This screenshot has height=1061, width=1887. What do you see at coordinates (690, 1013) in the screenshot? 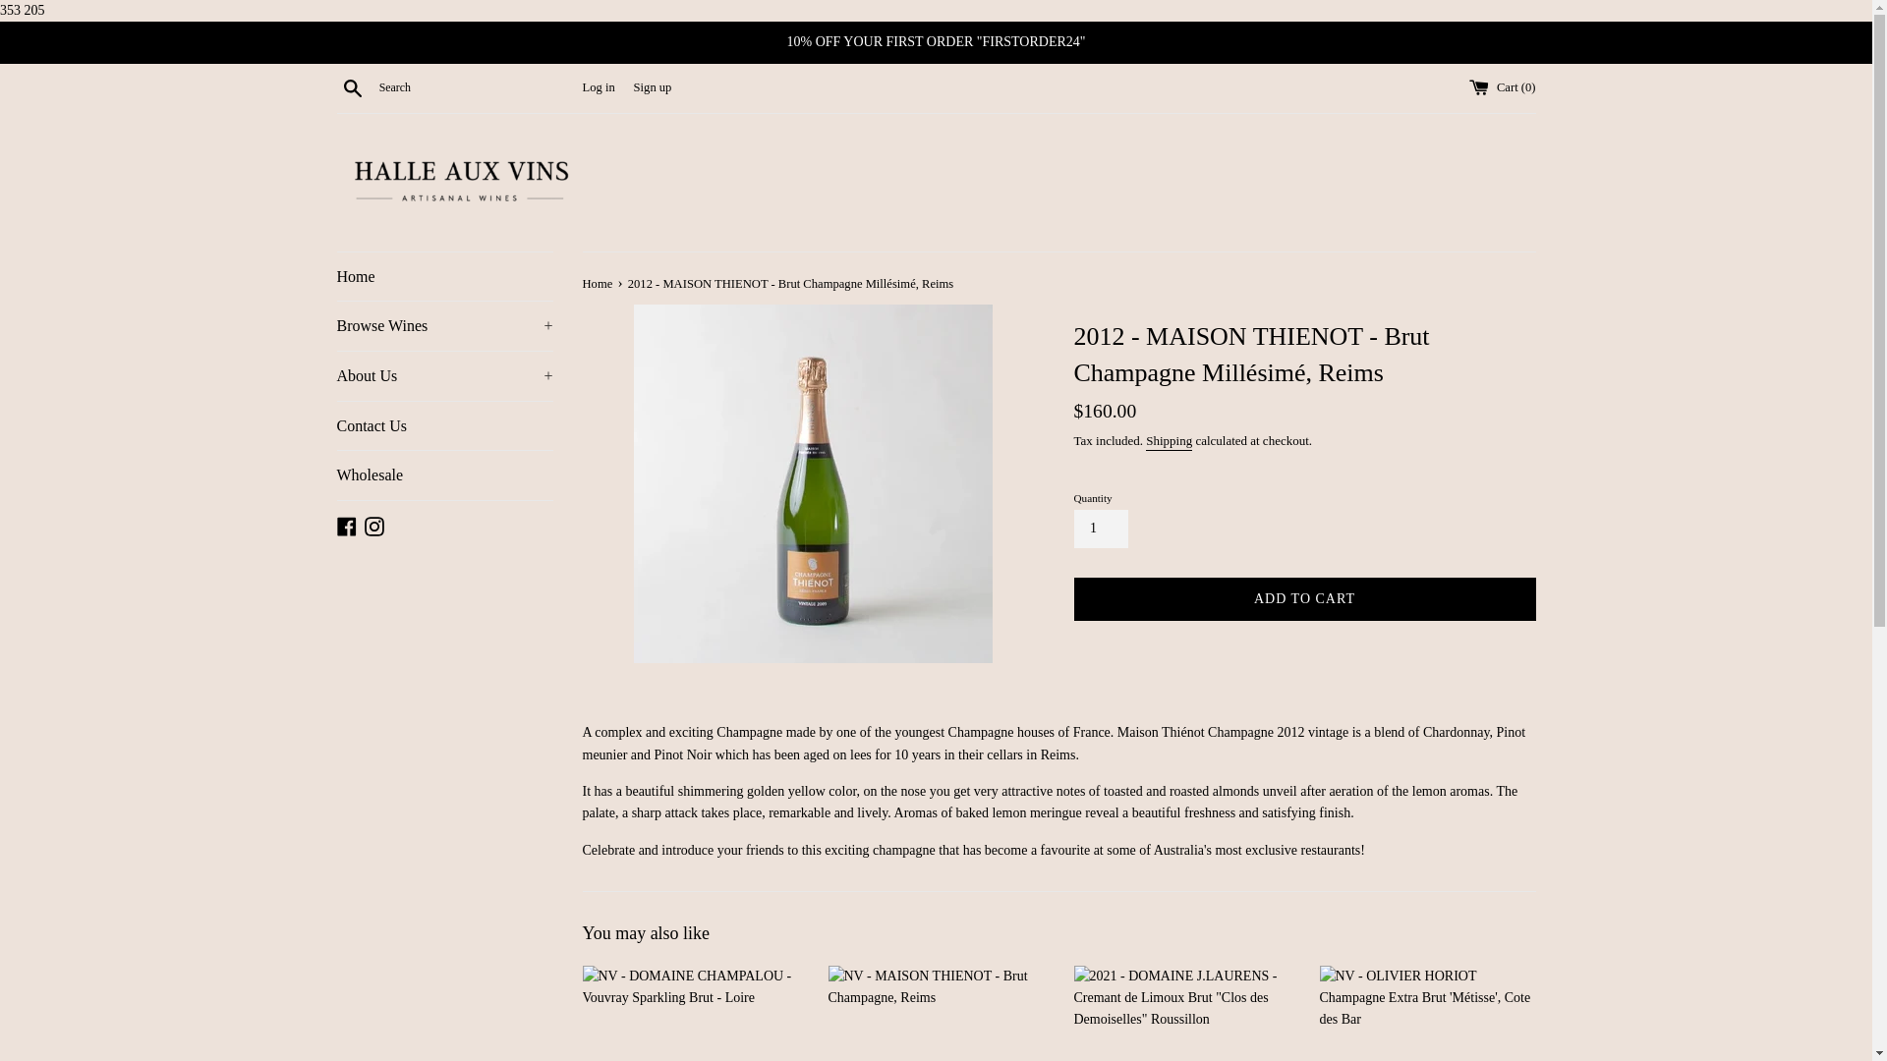
I see `NV - DOMAINE CHAMPALOU - Vouvray Sparkling Brut - Loire` at bounding box center [690, 1013].